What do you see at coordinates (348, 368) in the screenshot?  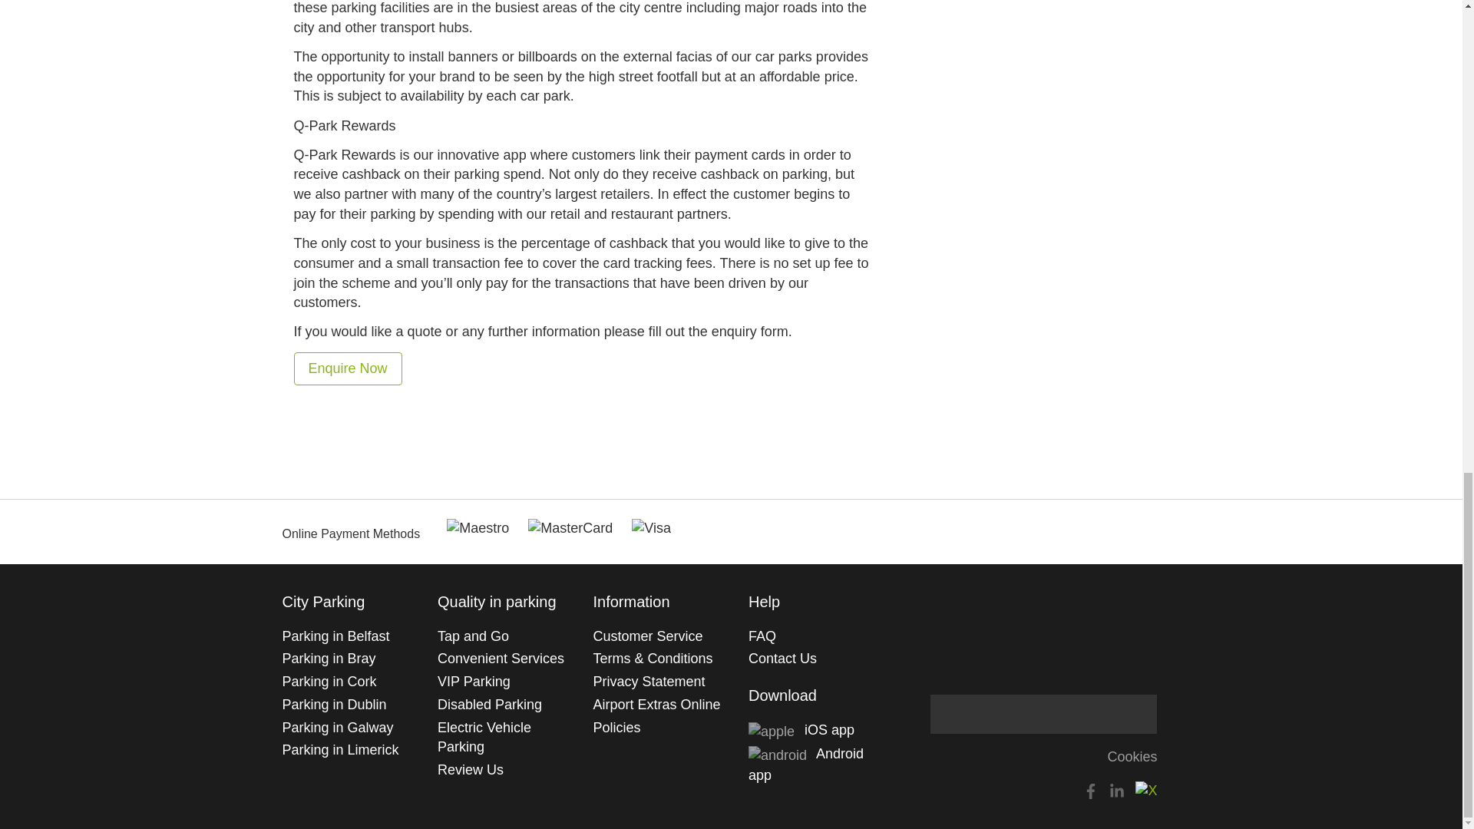 I see `Enquire Now` at bounding box center [348, 368].